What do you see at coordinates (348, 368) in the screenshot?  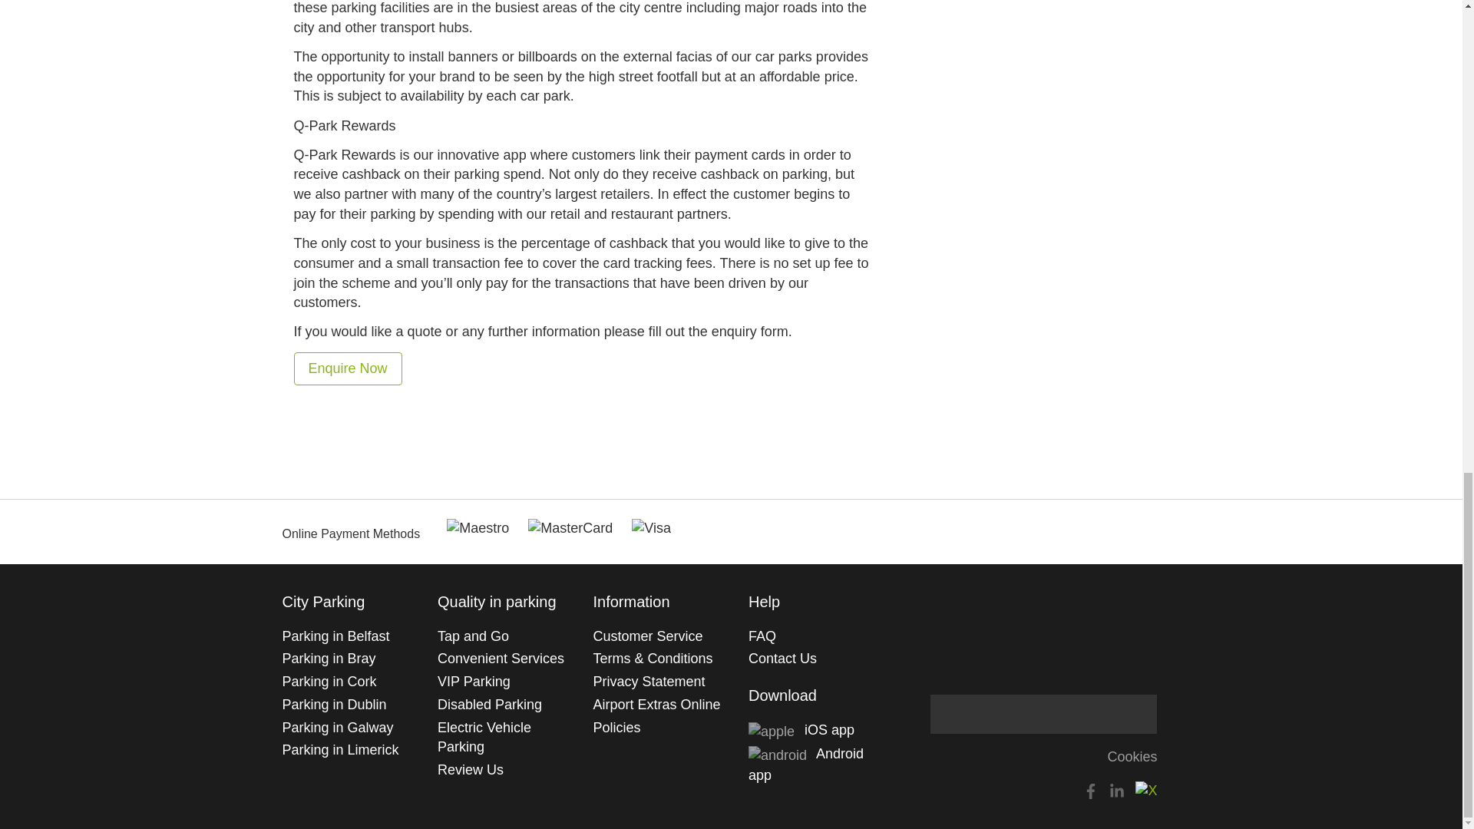 I see `Enquire Now` at bounding box center [348, 368].